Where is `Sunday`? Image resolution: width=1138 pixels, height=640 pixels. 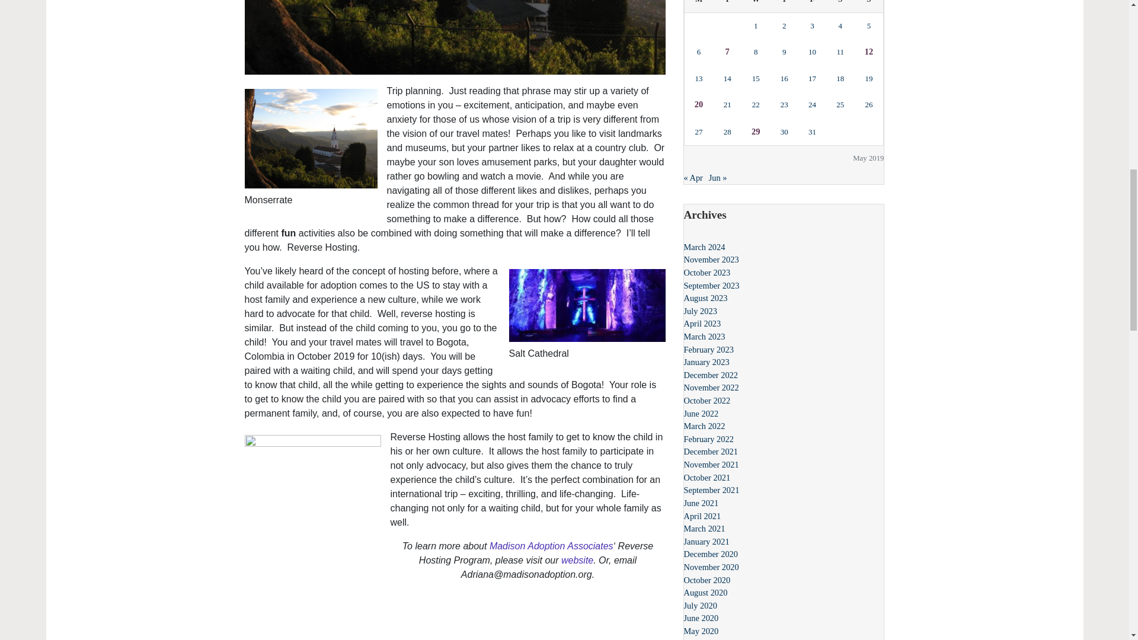
Sunday is located at coordinates (869, 6).